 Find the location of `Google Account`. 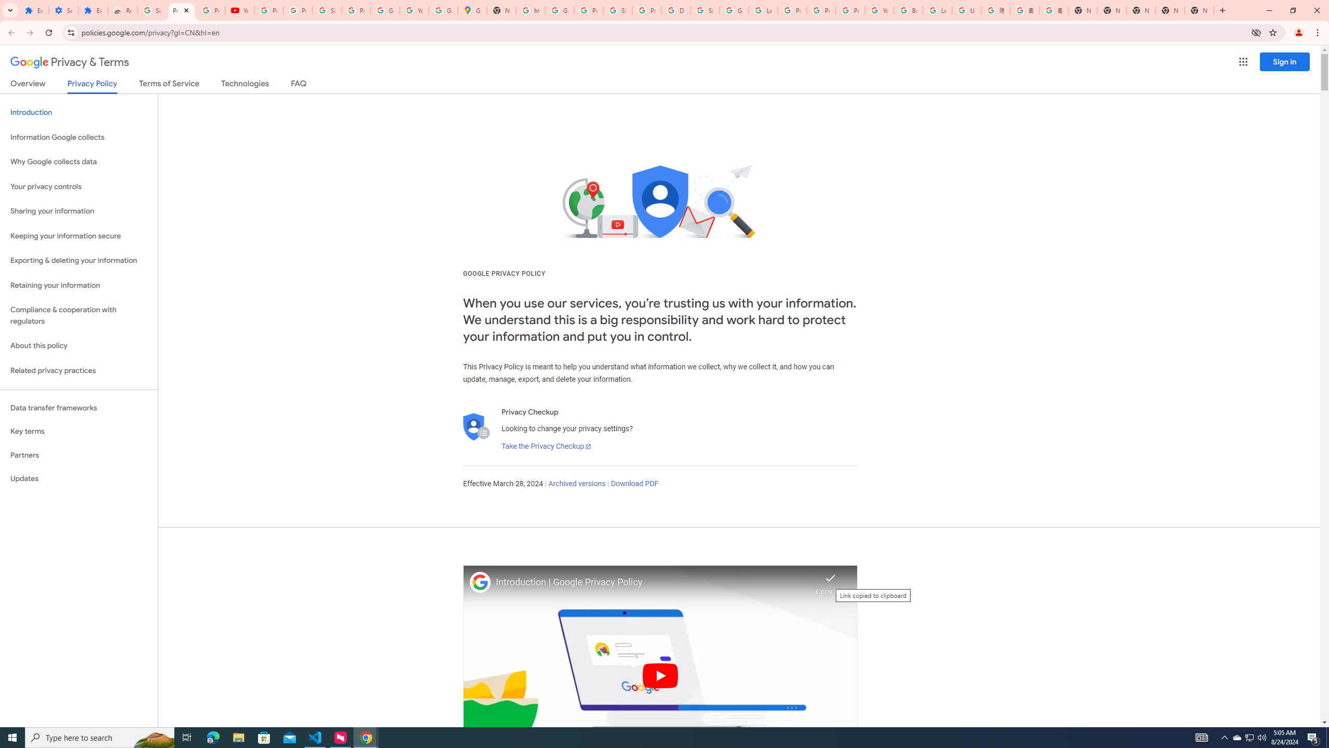

Google Account is located at coordinates (385, 10).